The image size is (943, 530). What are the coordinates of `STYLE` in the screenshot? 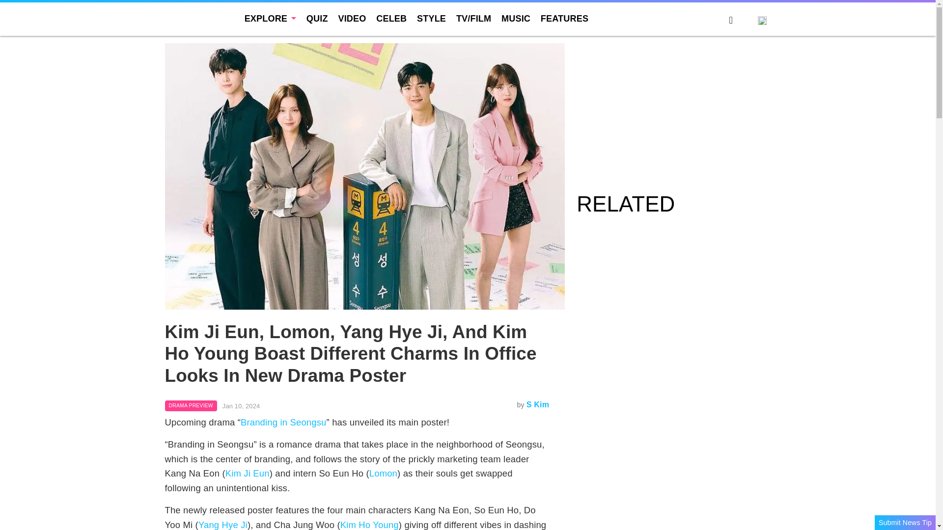 It's located at (431, 19).